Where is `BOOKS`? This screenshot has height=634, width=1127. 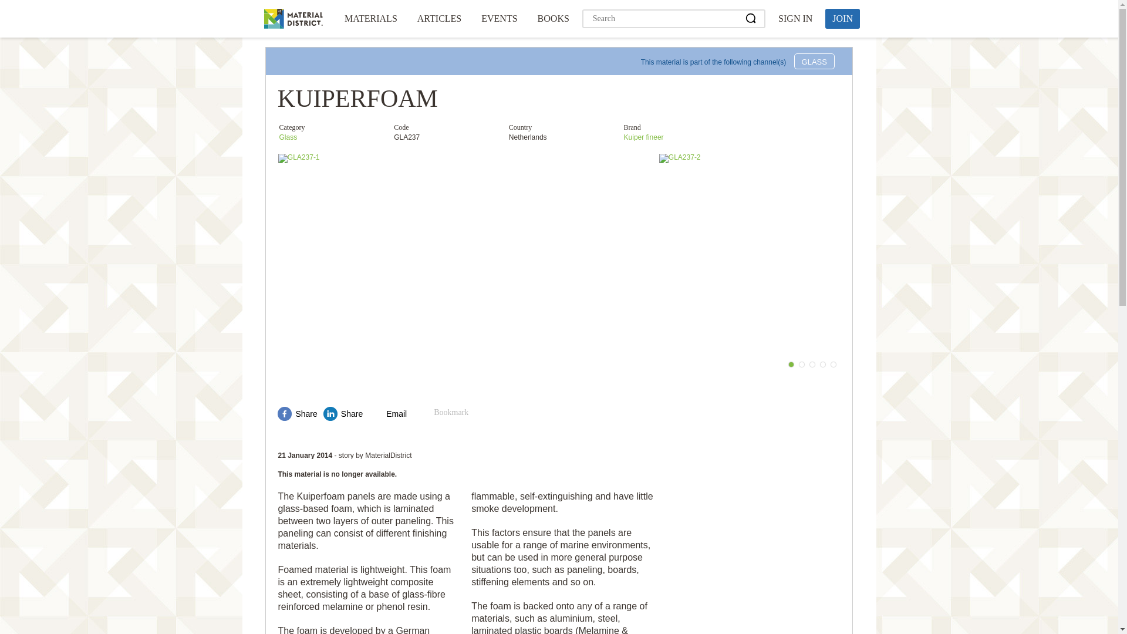
BOOKS is located at coordinates (553, 19).